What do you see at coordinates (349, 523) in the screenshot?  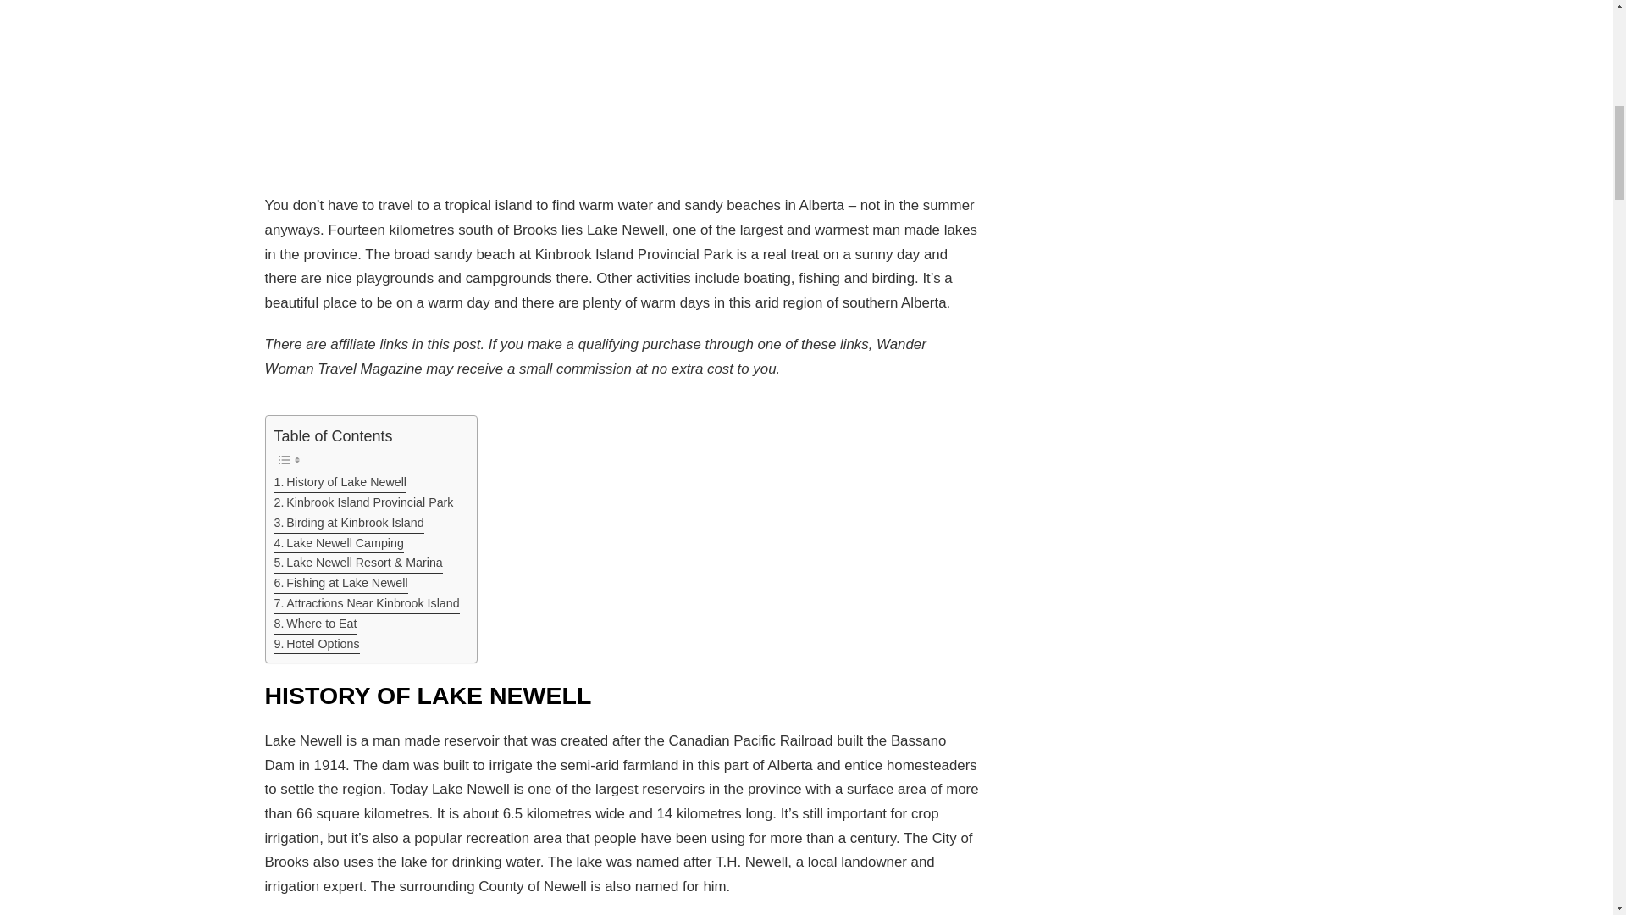 I see `Birding at Kinbrook Island` at bounding box center [349, 523].